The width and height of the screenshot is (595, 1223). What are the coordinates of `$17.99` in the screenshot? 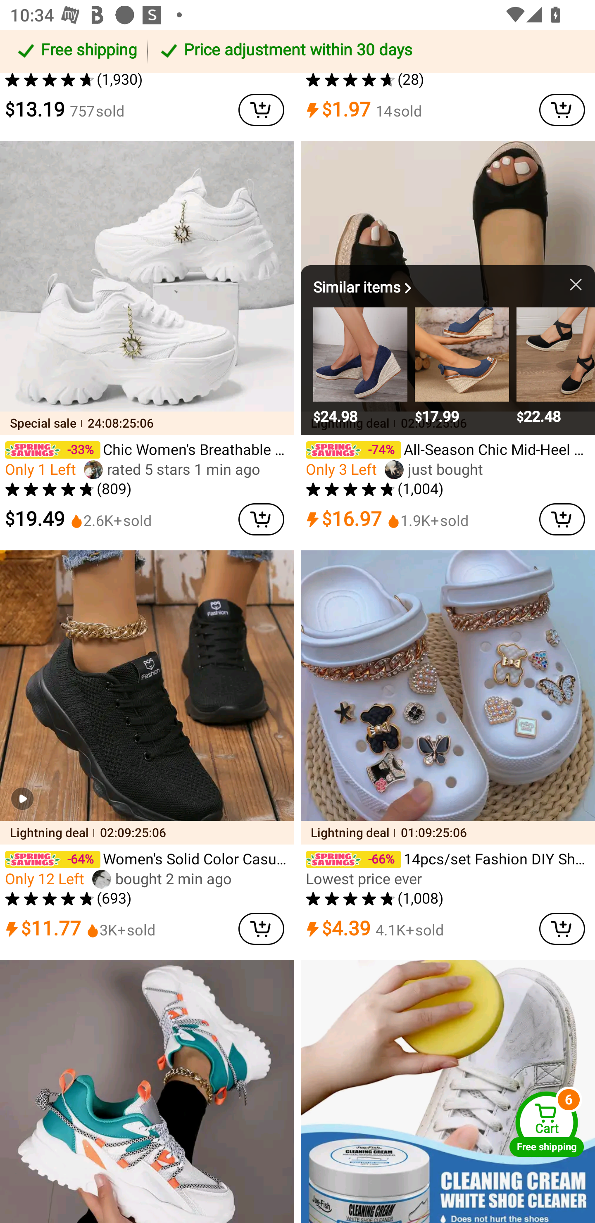 It's located at (462, 367).